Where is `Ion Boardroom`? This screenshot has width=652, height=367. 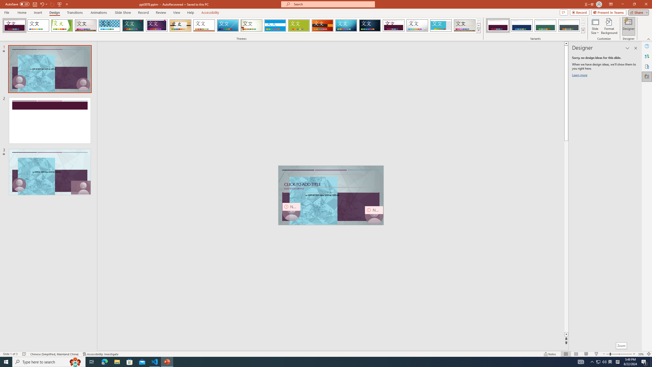 Ion Boardroom is located at coordinates (157, 25).